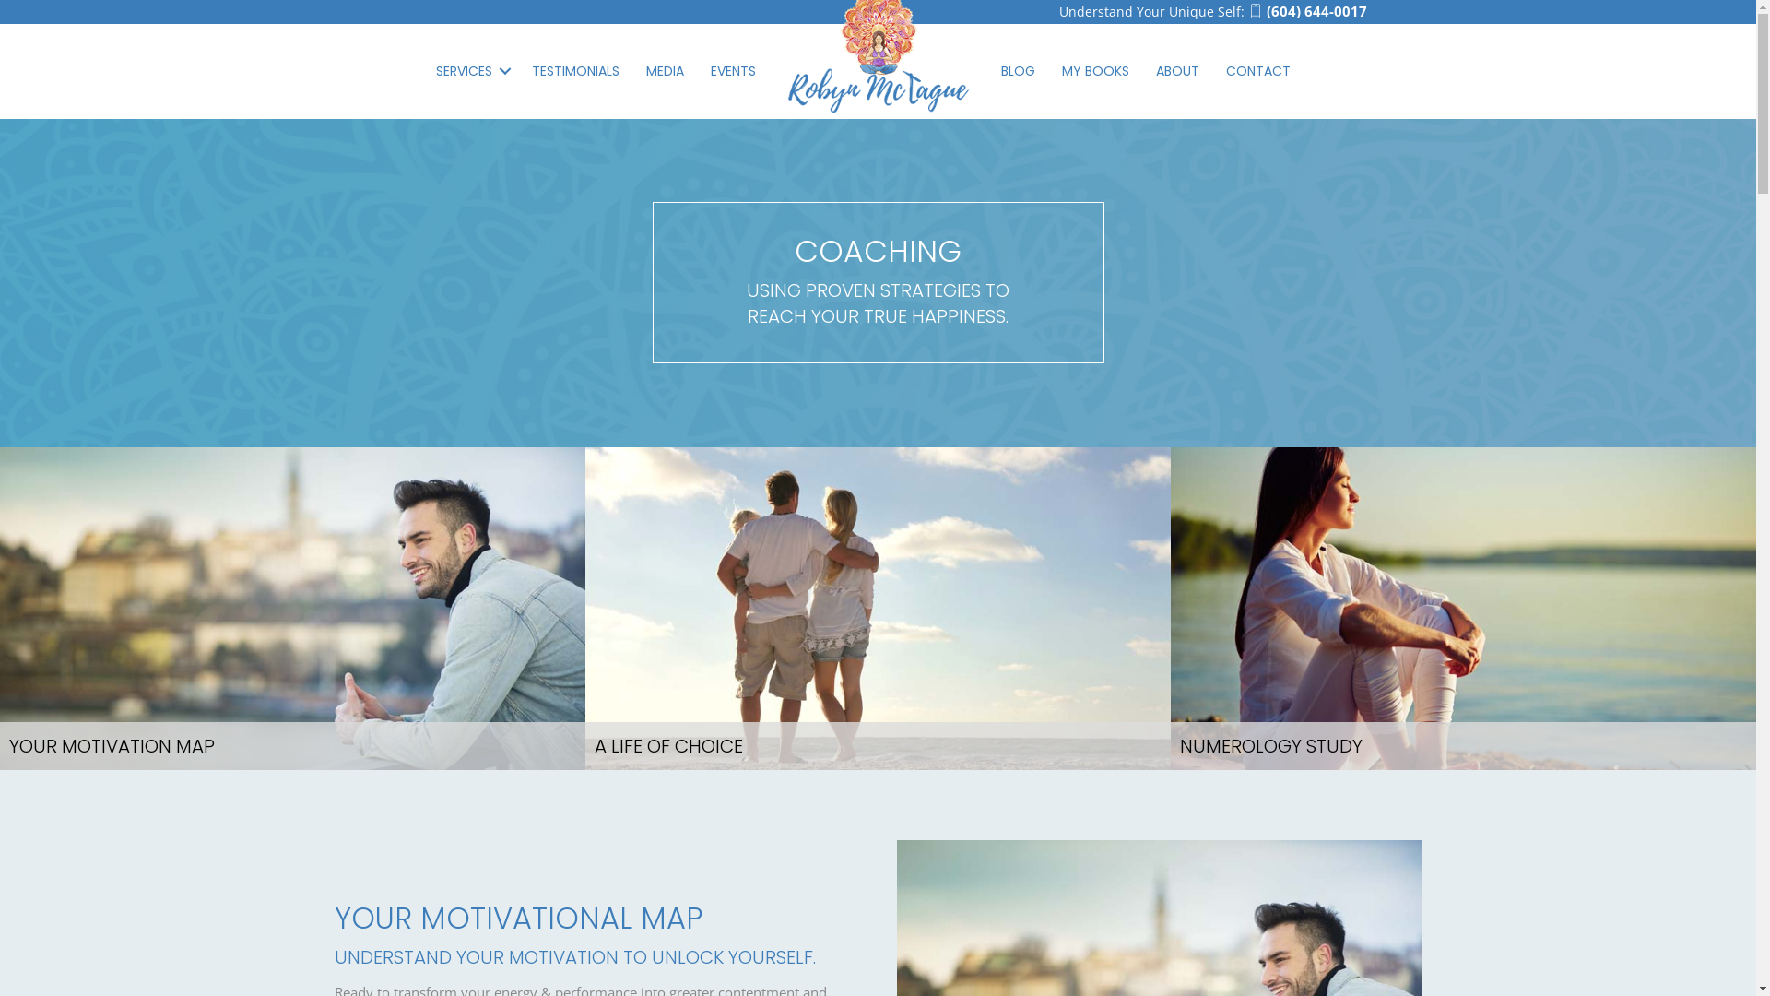 The width and height of the screenshot is (1770, 996). What do you see at coordinates (1018, 71) in the screenshot?
I see `BLOG` at bounding box center [1018, 71].